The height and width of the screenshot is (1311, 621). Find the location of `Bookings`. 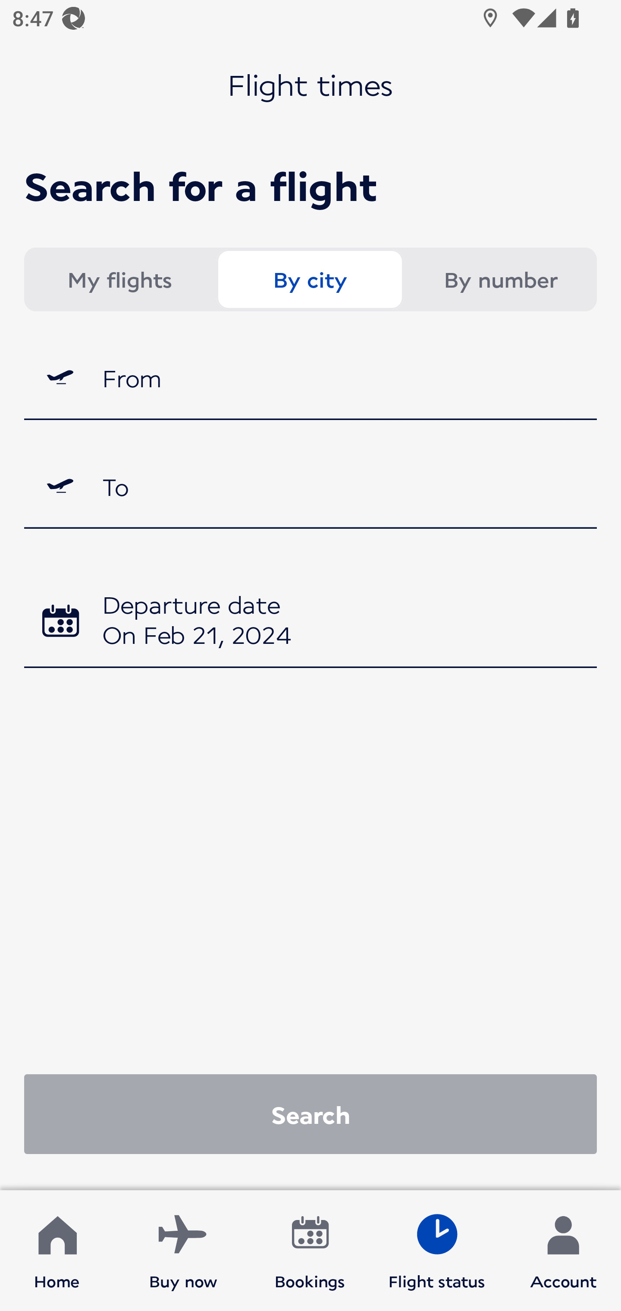

Bookings is located at coordinates (310, 1251).